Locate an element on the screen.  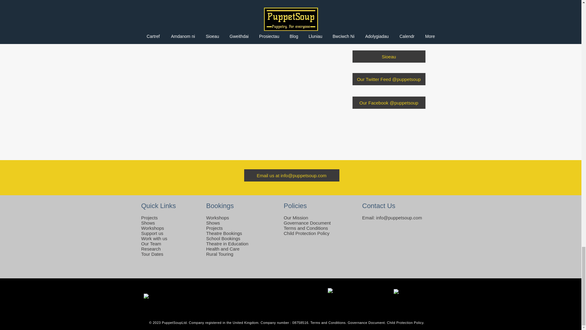
Projects is located at coordinates (149, 218).